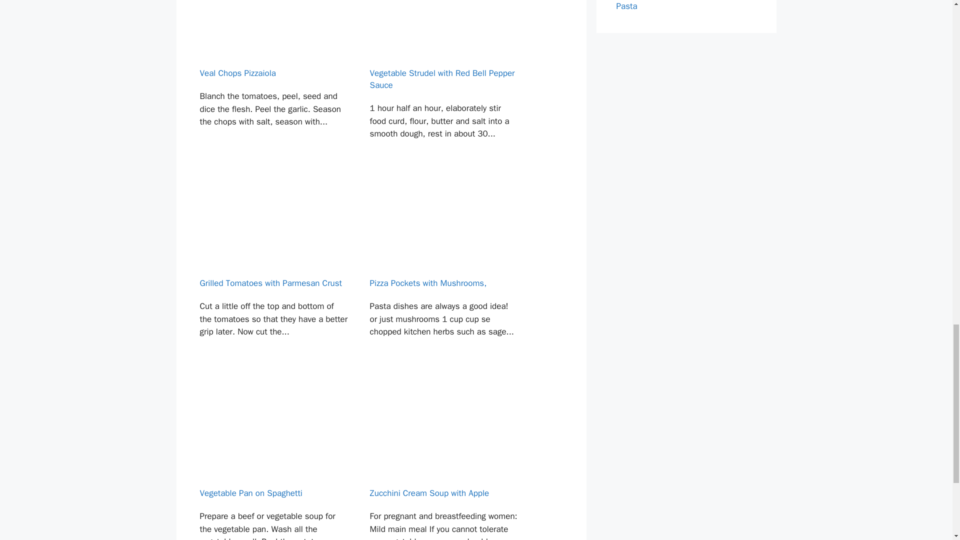 Image resolution: width=960 pixels, height=540 pixels. Describe the element at coordinates (273, 458) in the screenshot. I see `Vegetable Pan on Spaghetti` at that location.